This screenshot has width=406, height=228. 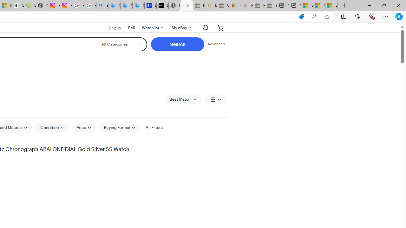 I want to click on Sell, so click(x=131, y=28).